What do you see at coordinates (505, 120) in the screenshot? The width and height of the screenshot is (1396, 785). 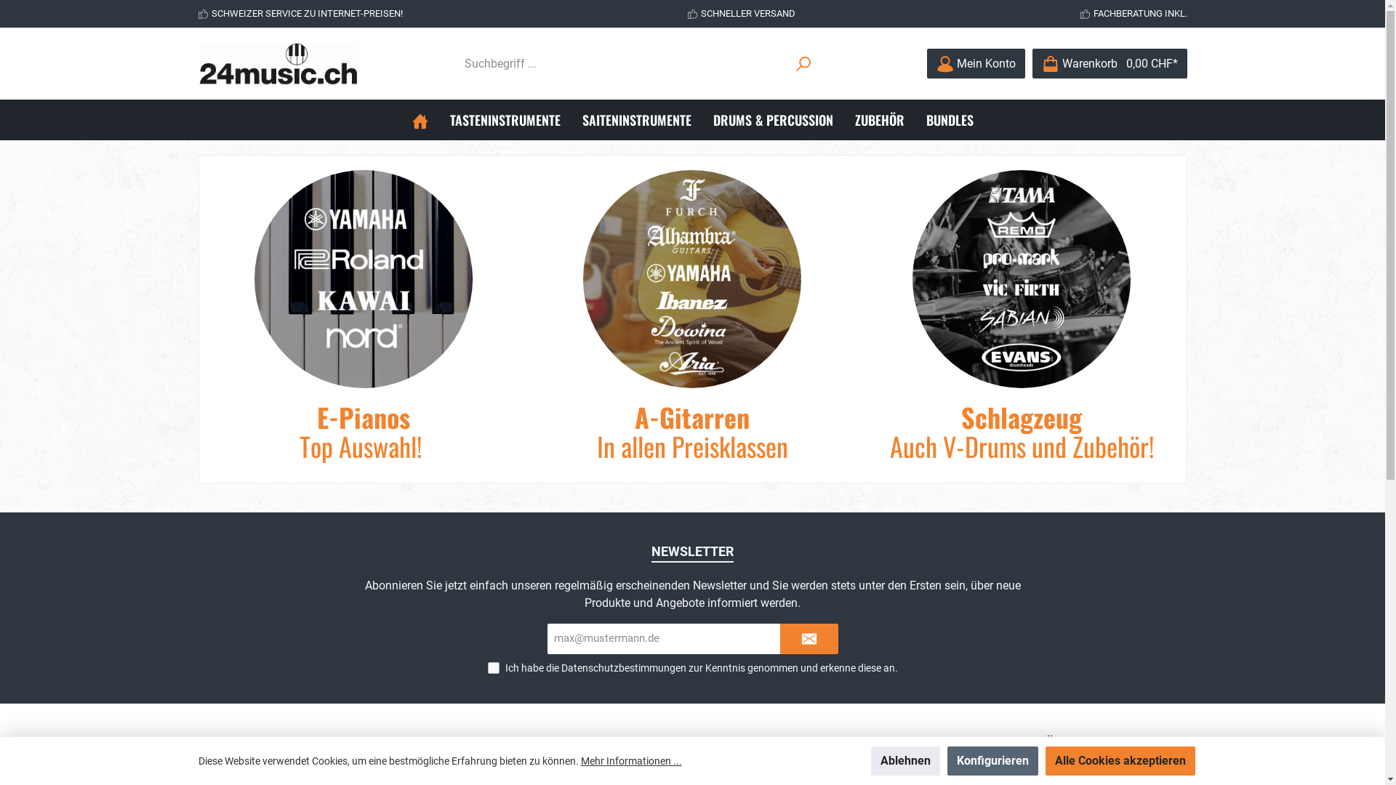 I see `TASTENINSTRUMENTE` at bounding box center [505, 120].